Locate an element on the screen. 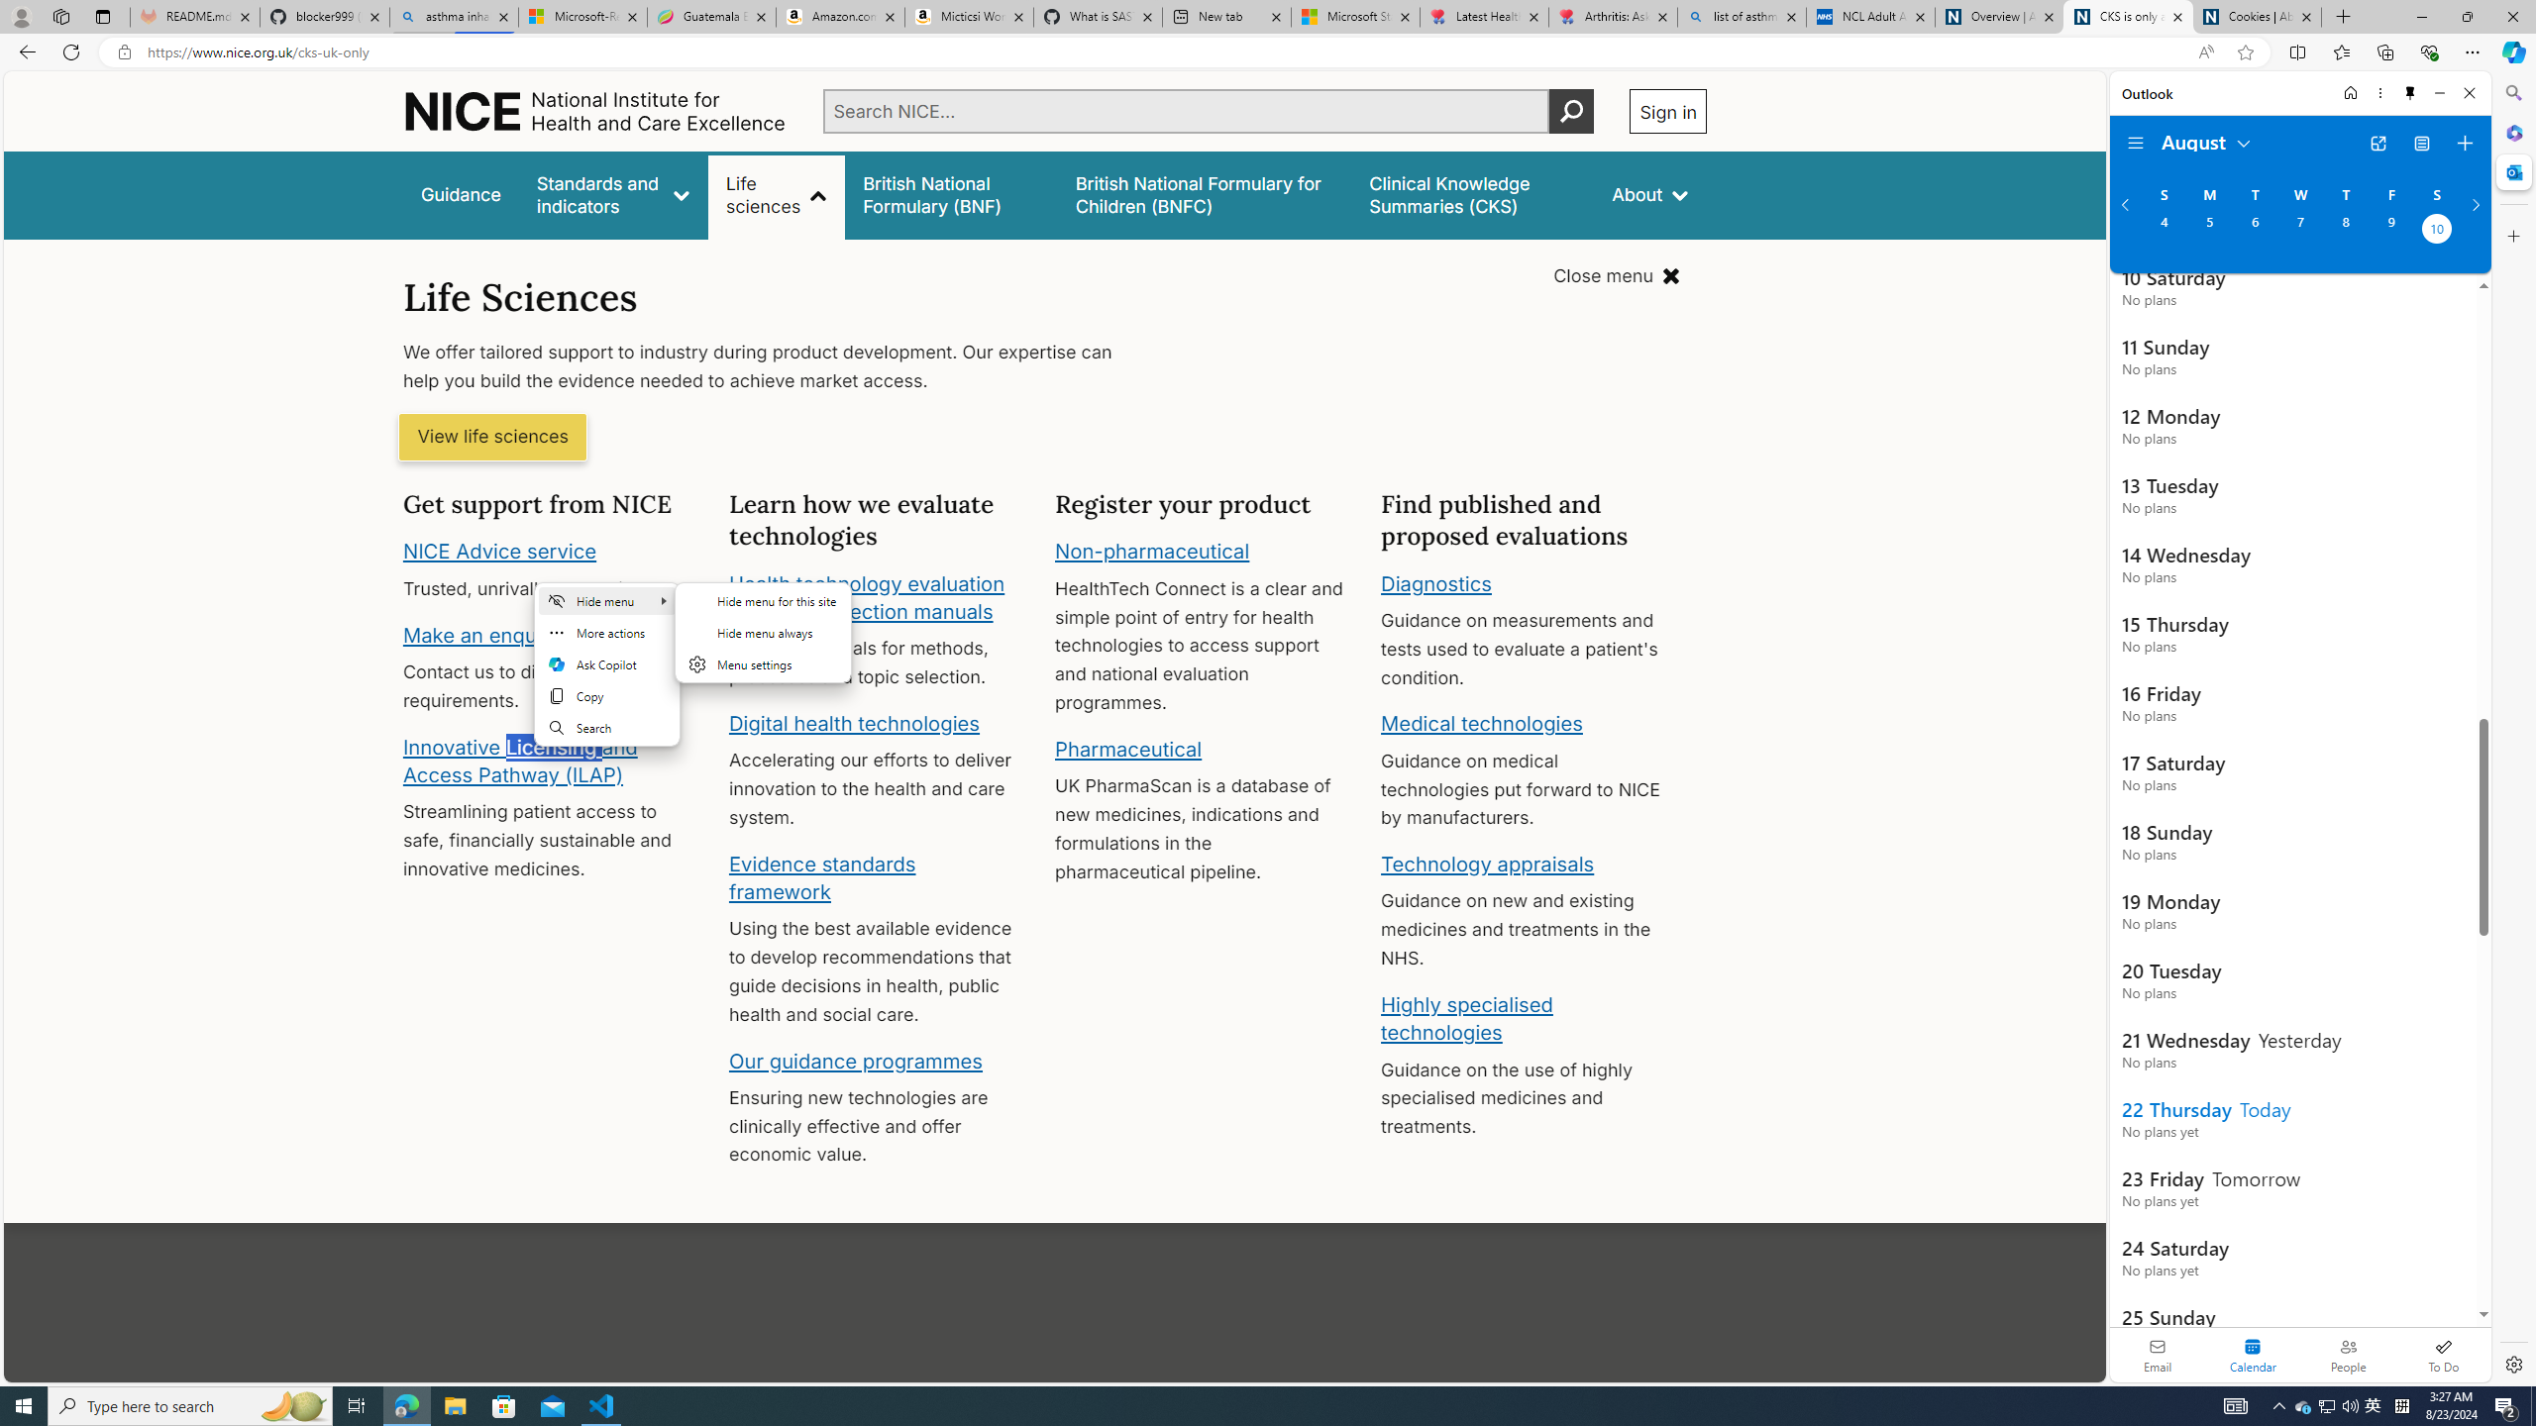 The width and height of the screenshot is (2536, 1426). Non-pharmaceutical is located at coordinates (1152, 552).